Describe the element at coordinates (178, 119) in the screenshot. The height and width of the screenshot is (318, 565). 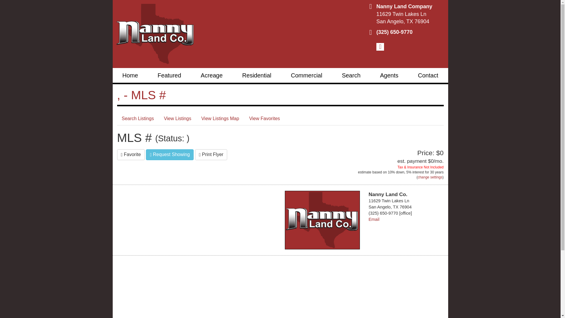
I see `View Listings` at that location.